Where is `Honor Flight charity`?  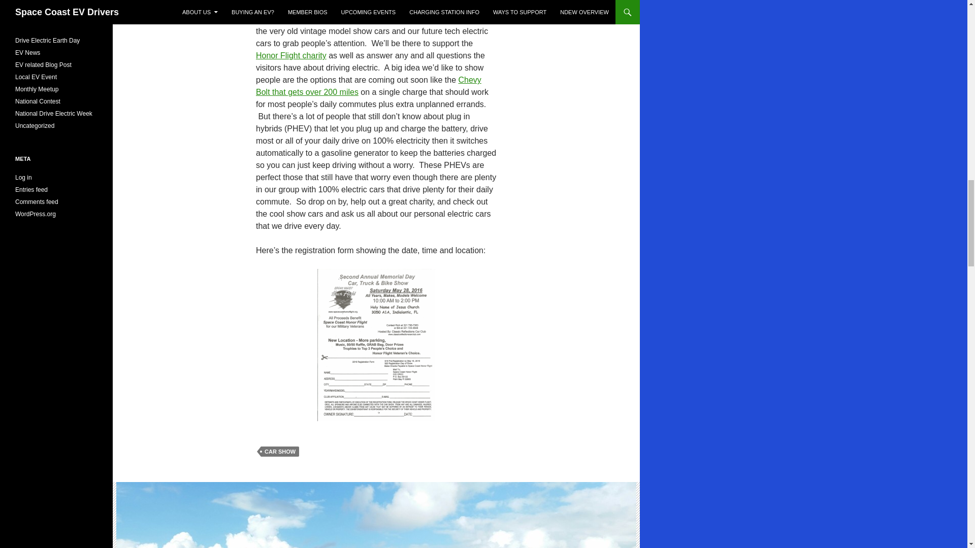
Honor Flight charity is located at coordinates (291, 55).